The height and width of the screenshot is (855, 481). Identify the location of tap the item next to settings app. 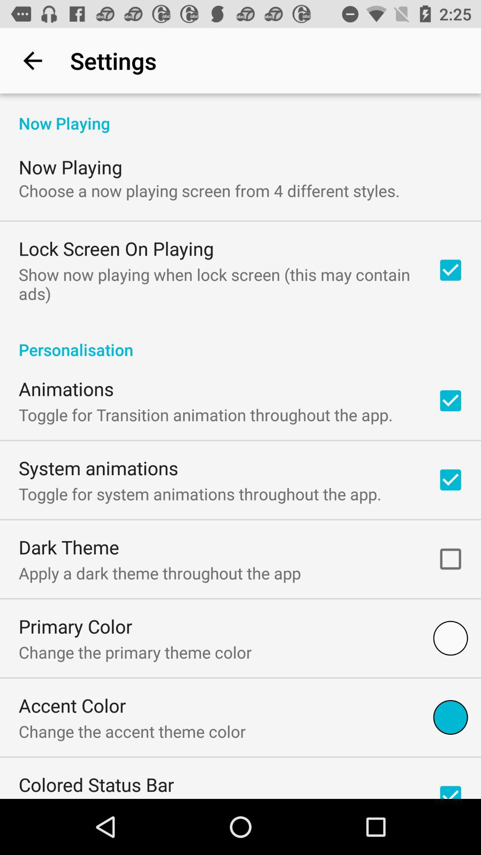
(33, 61).